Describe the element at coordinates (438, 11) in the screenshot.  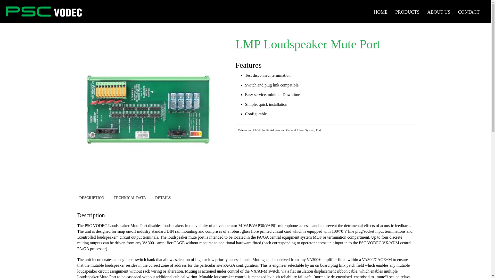
I see `ABOUT US` at that location.